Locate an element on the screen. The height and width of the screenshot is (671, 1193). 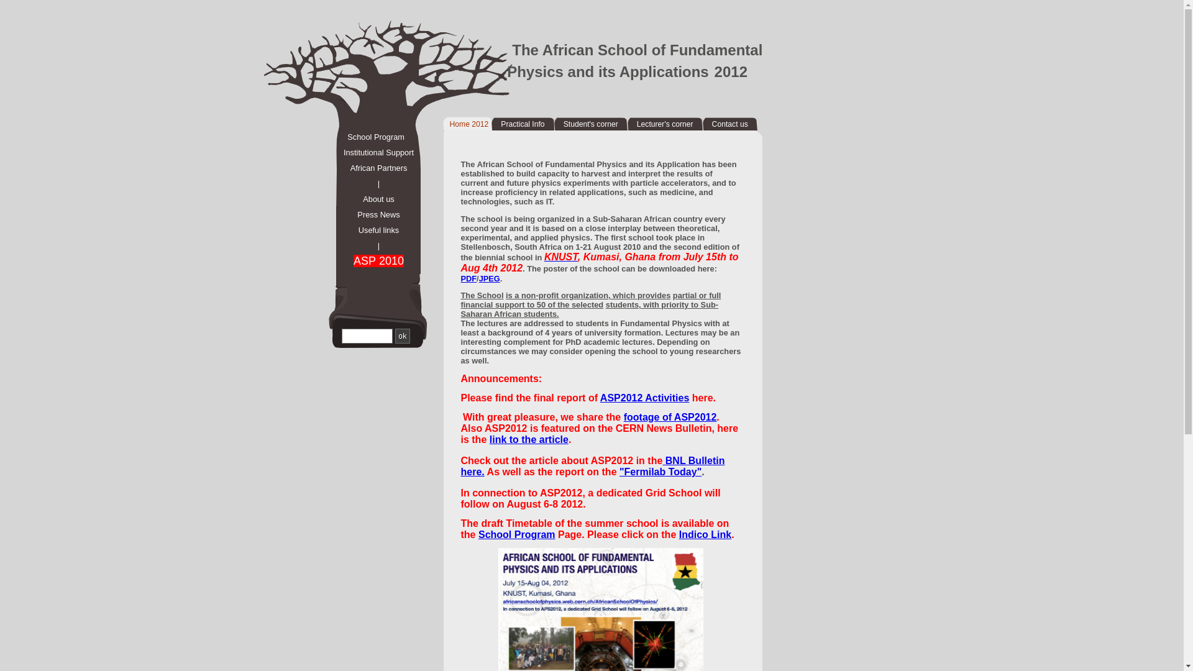
| is located at coordinates (372, 184).